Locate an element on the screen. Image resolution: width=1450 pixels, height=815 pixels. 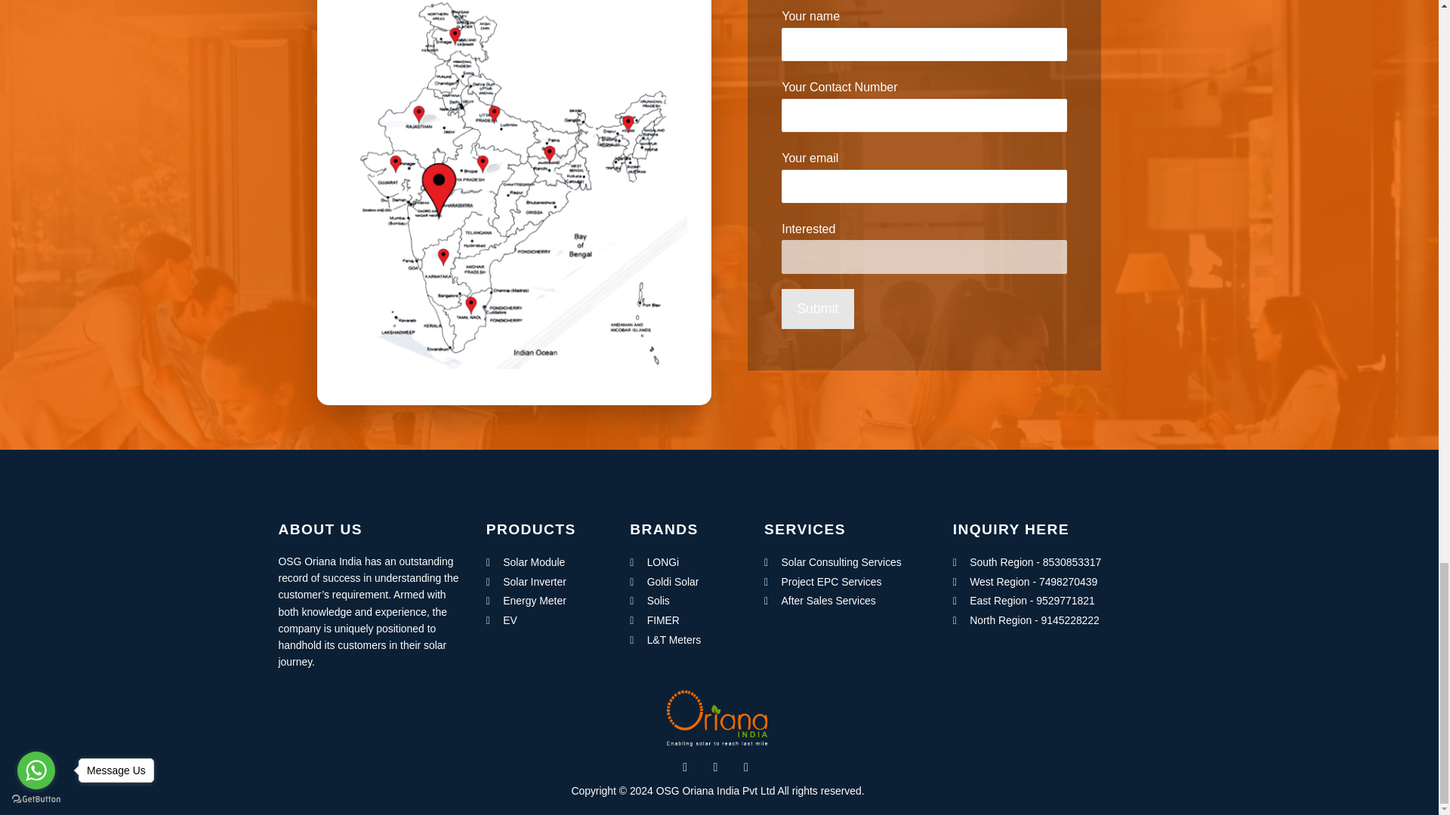
Solar Inverter is located at coordinates (545, 583).